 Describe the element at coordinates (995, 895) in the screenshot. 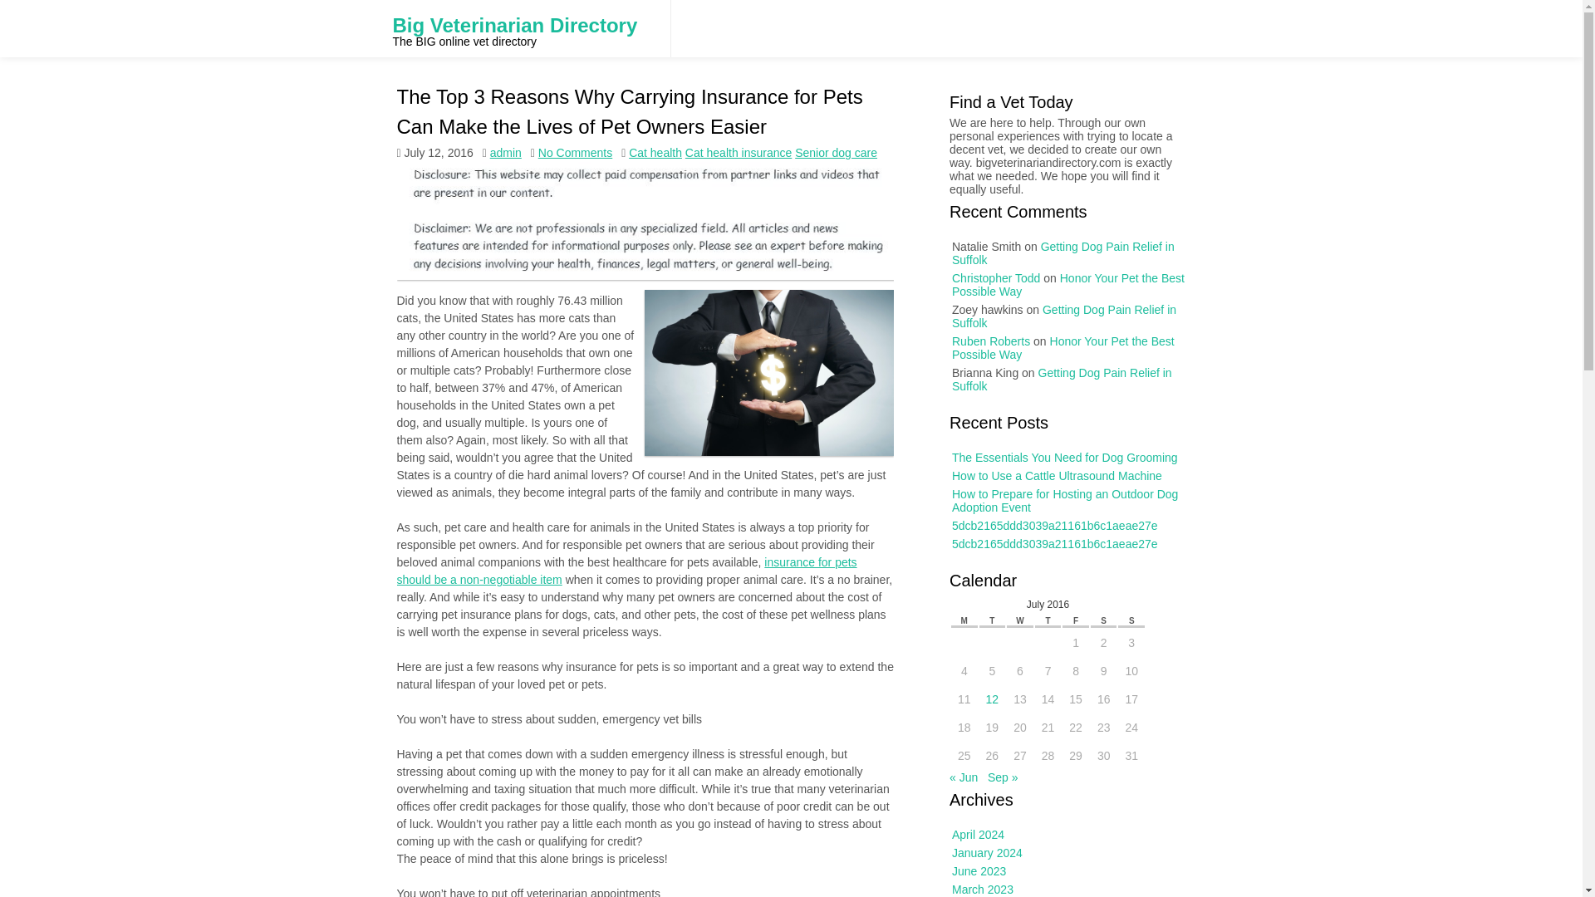

I see `June 2023` at that location.